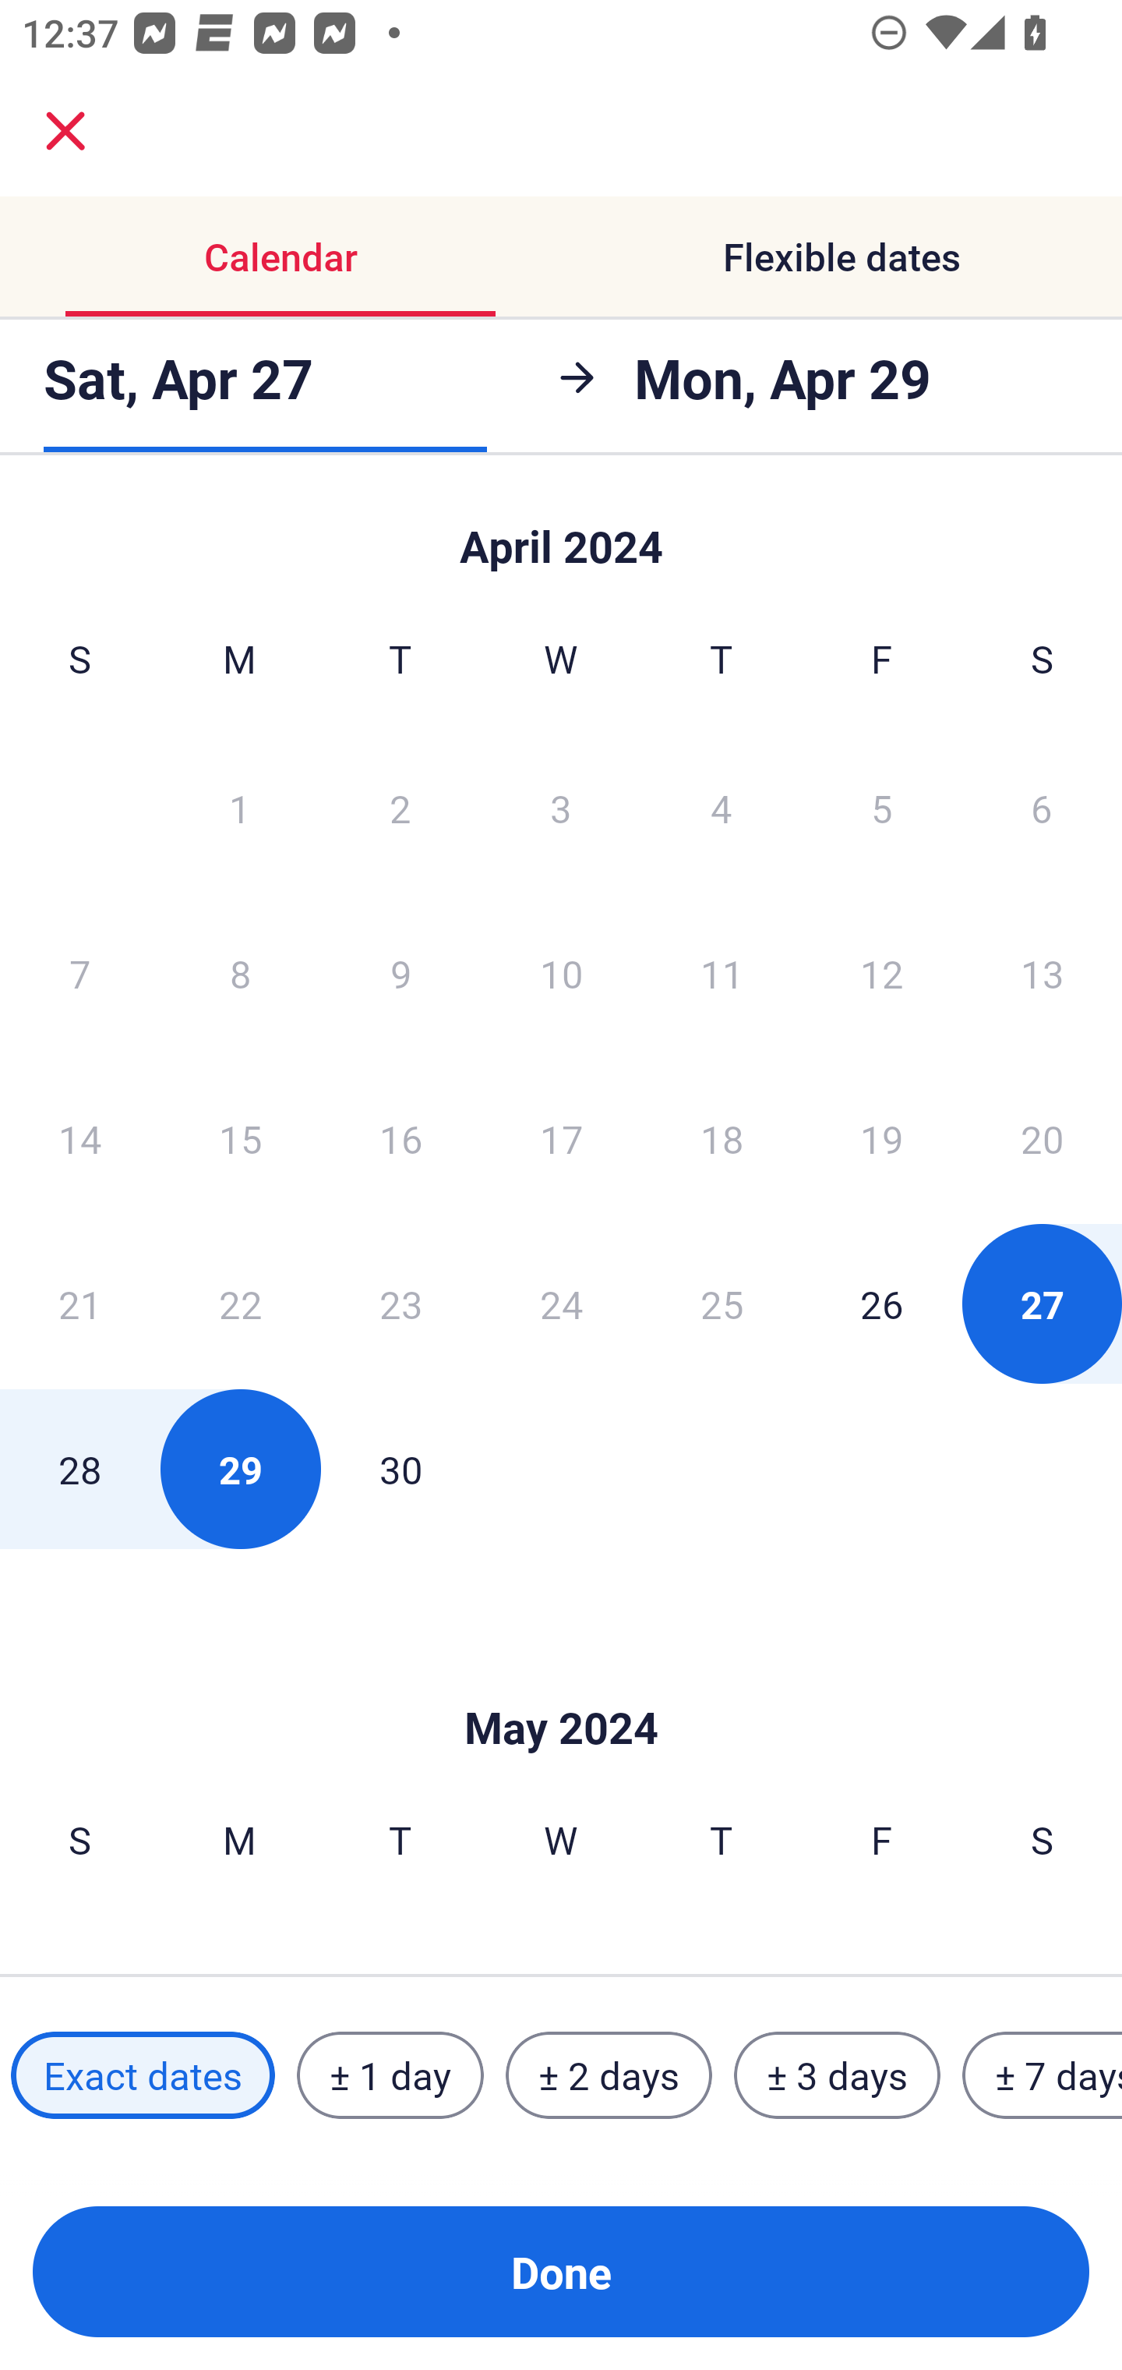  I want to click on 26 Friday, April 26, 2024, so click(882, 1303).